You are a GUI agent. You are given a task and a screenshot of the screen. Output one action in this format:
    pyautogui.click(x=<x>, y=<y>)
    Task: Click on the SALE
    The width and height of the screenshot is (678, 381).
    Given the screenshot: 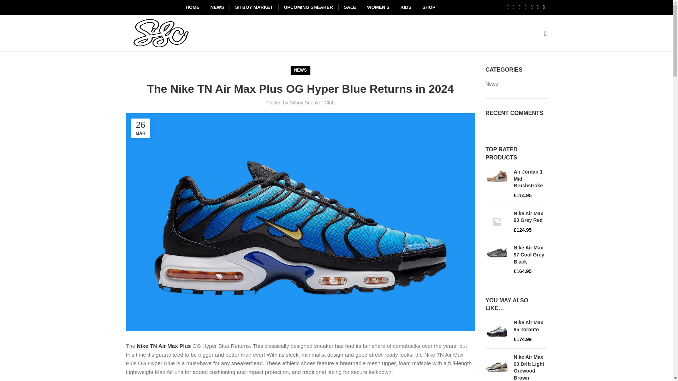 What is the action you would take?
    pyautogui.click(x=350, y=7)
    